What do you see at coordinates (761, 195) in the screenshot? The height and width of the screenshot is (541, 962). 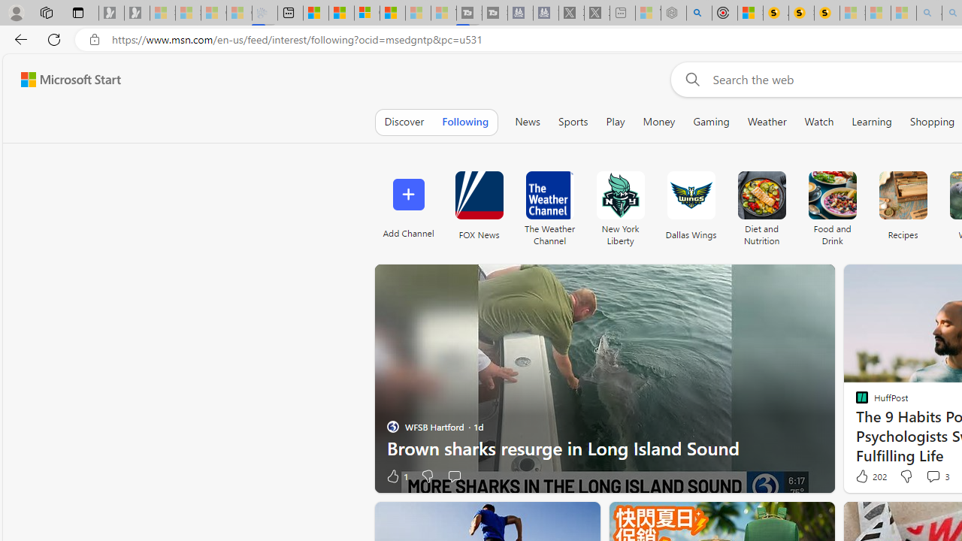 I see `Diet and Nutrition` at bounding box center [761, 195].